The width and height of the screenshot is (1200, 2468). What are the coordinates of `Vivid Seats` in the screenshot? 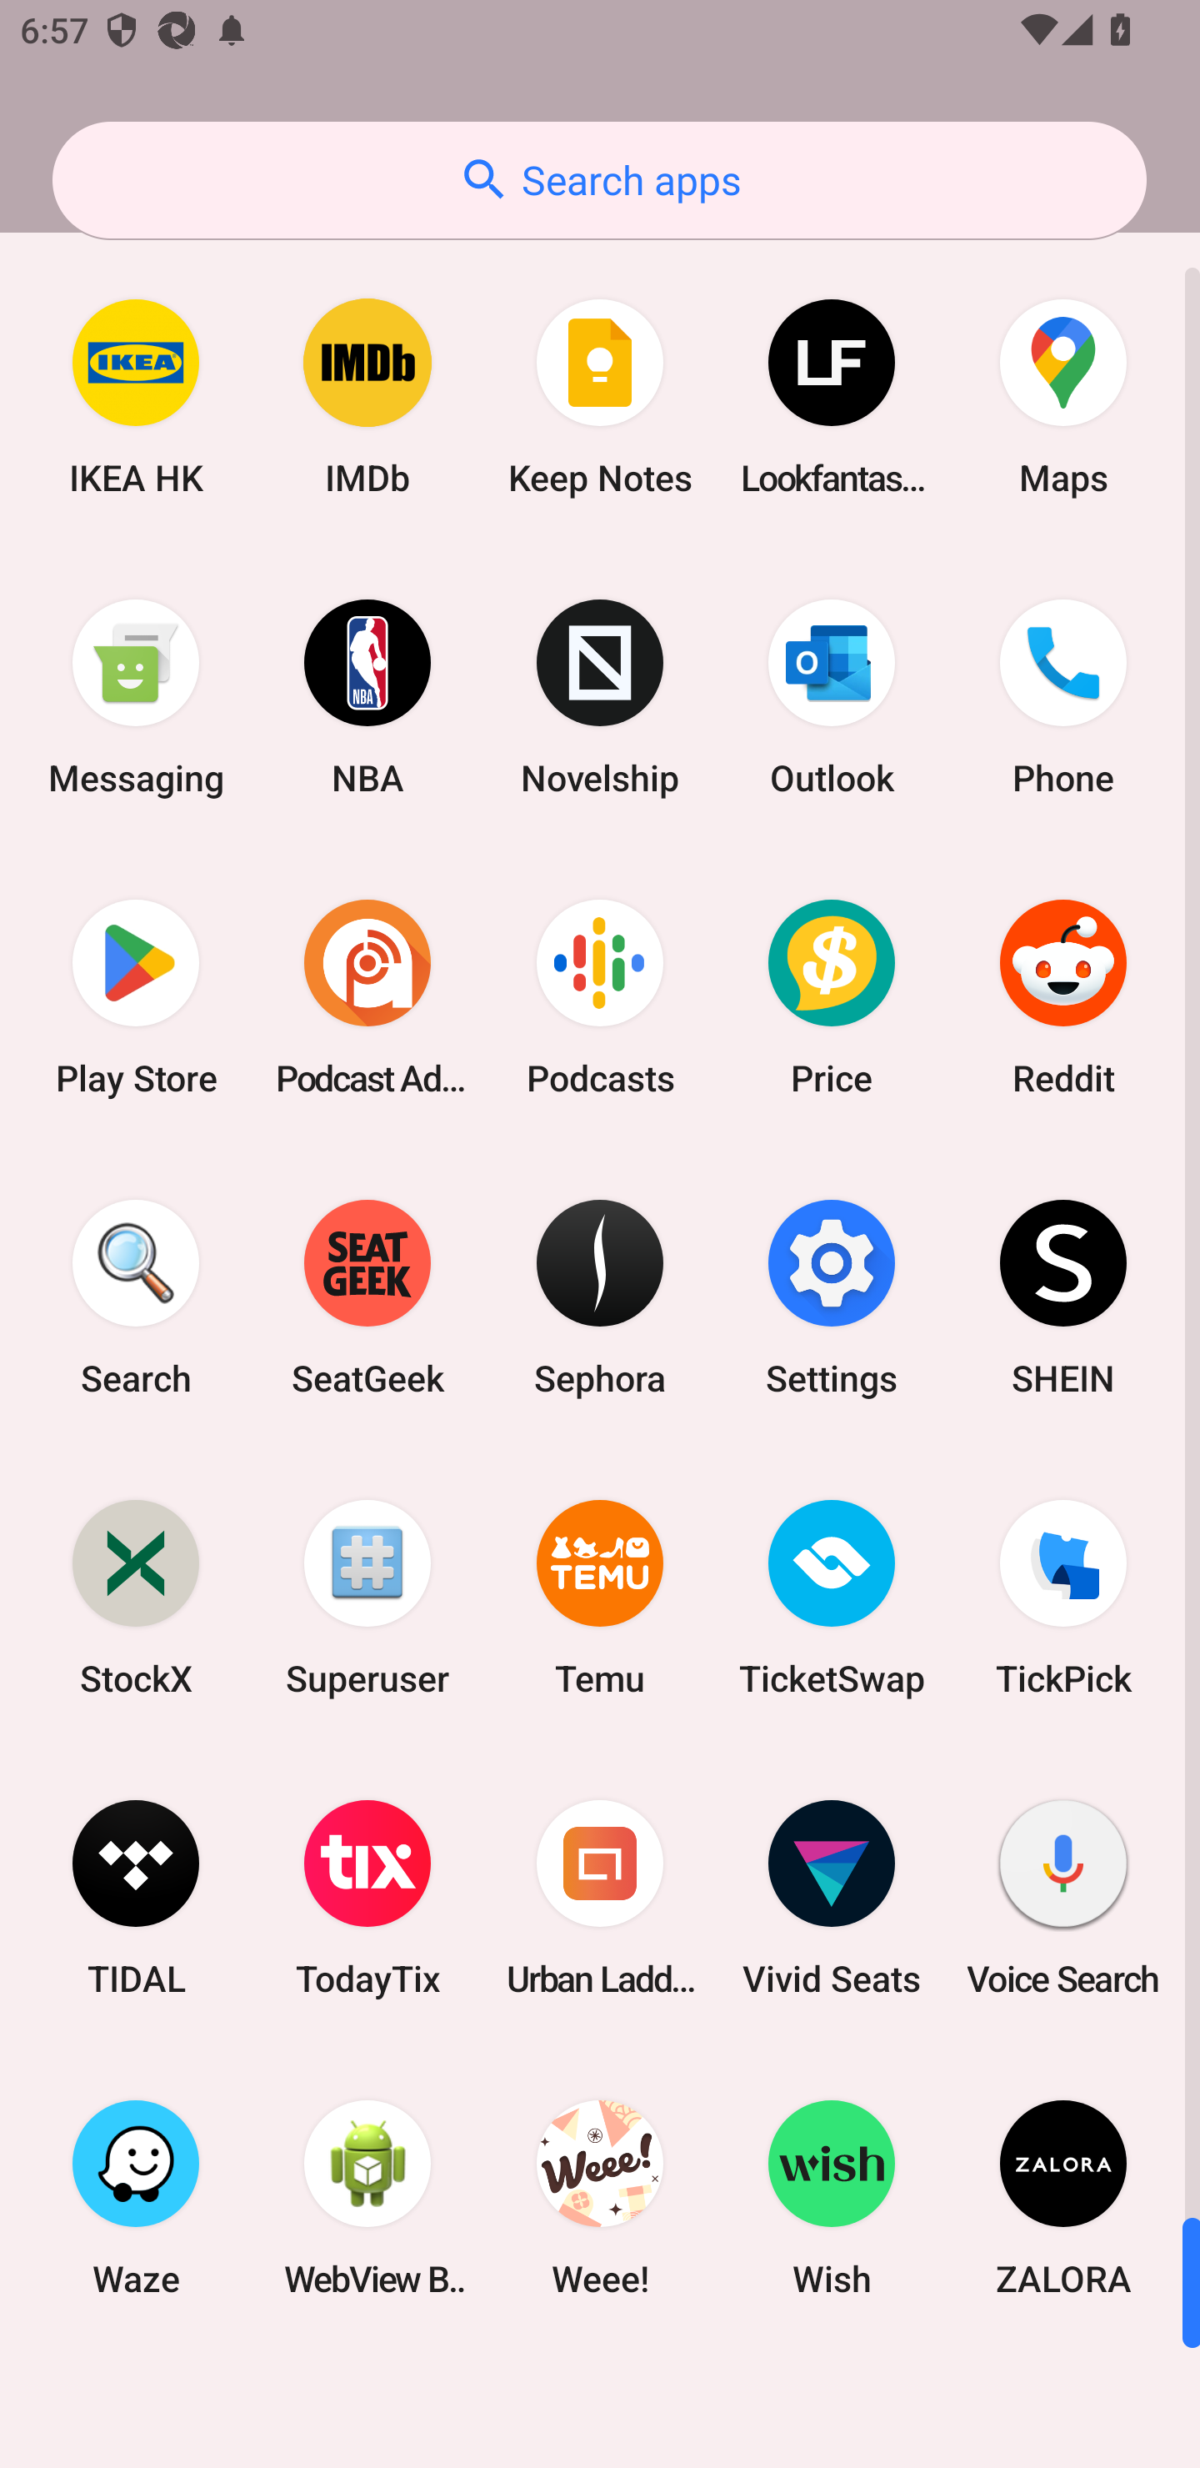 It's located at (832, 1898).